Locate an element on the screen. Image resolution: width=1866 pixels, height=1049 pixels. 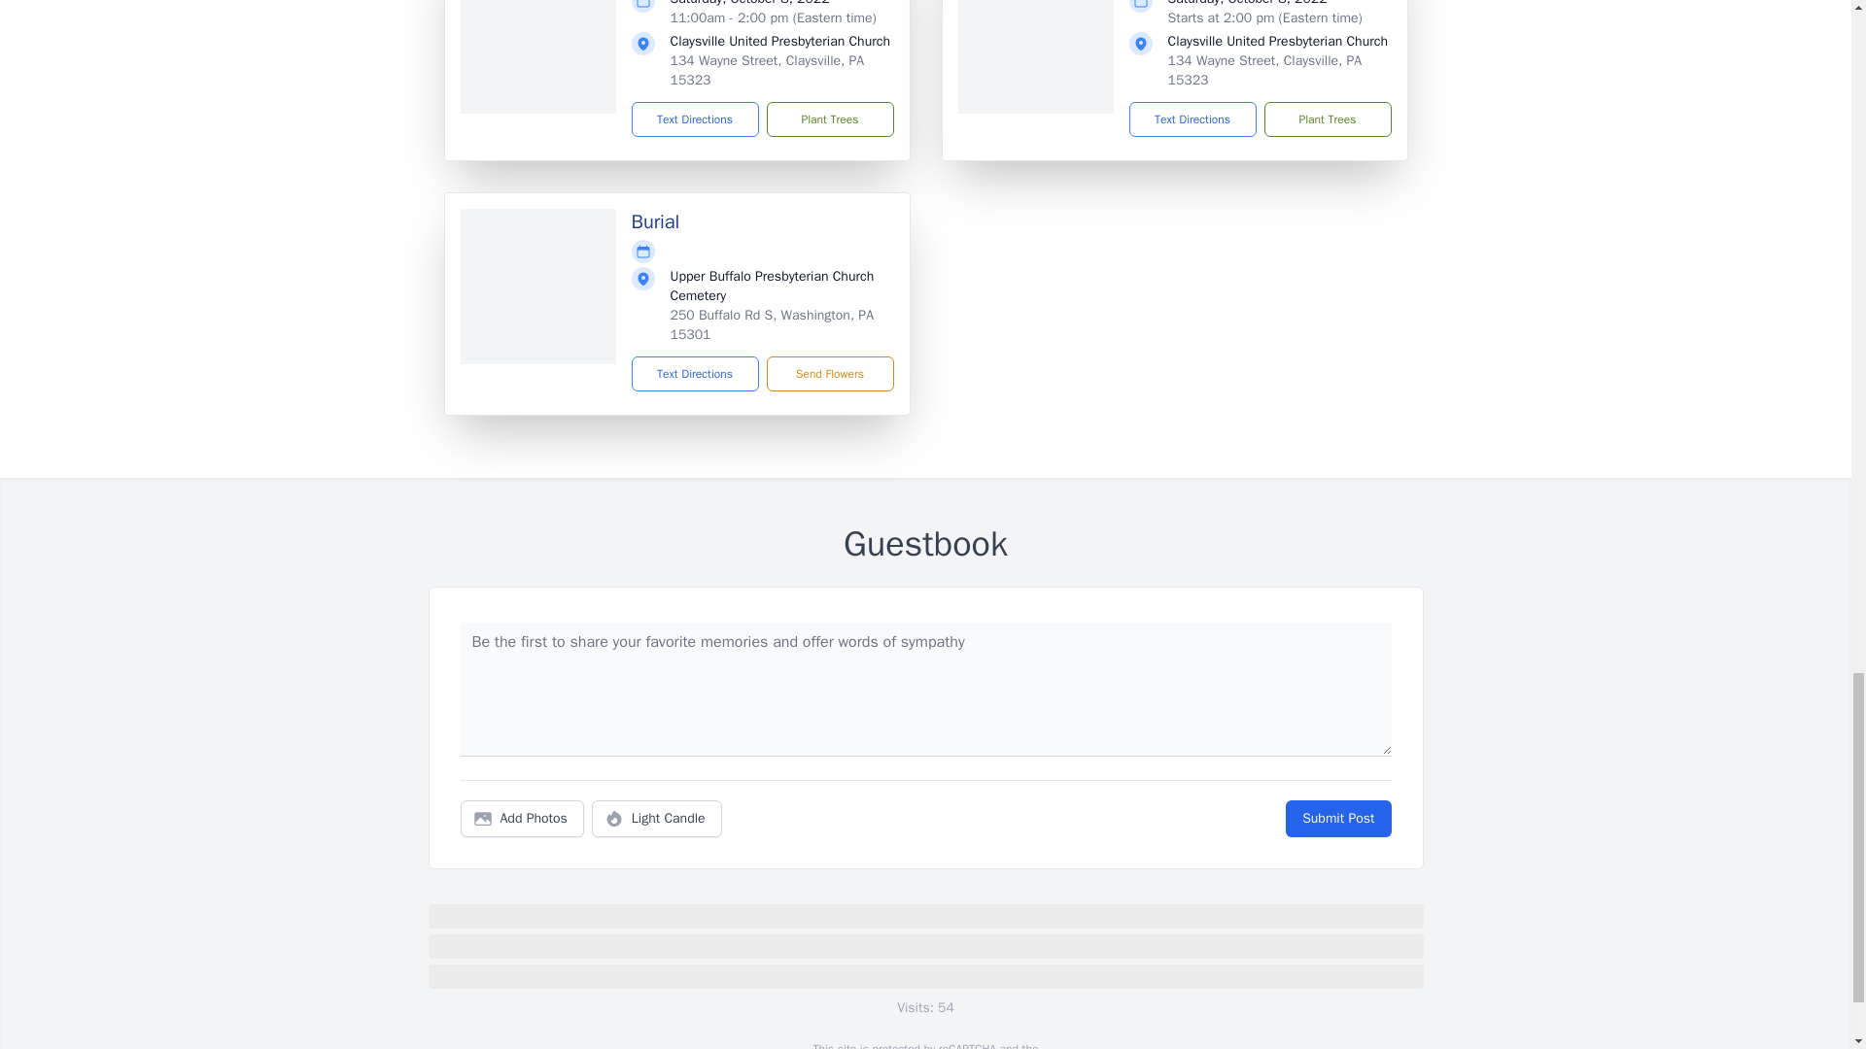
134 Wayne Street, Claysville, PA 15323 is located at coordinates (768, 70).